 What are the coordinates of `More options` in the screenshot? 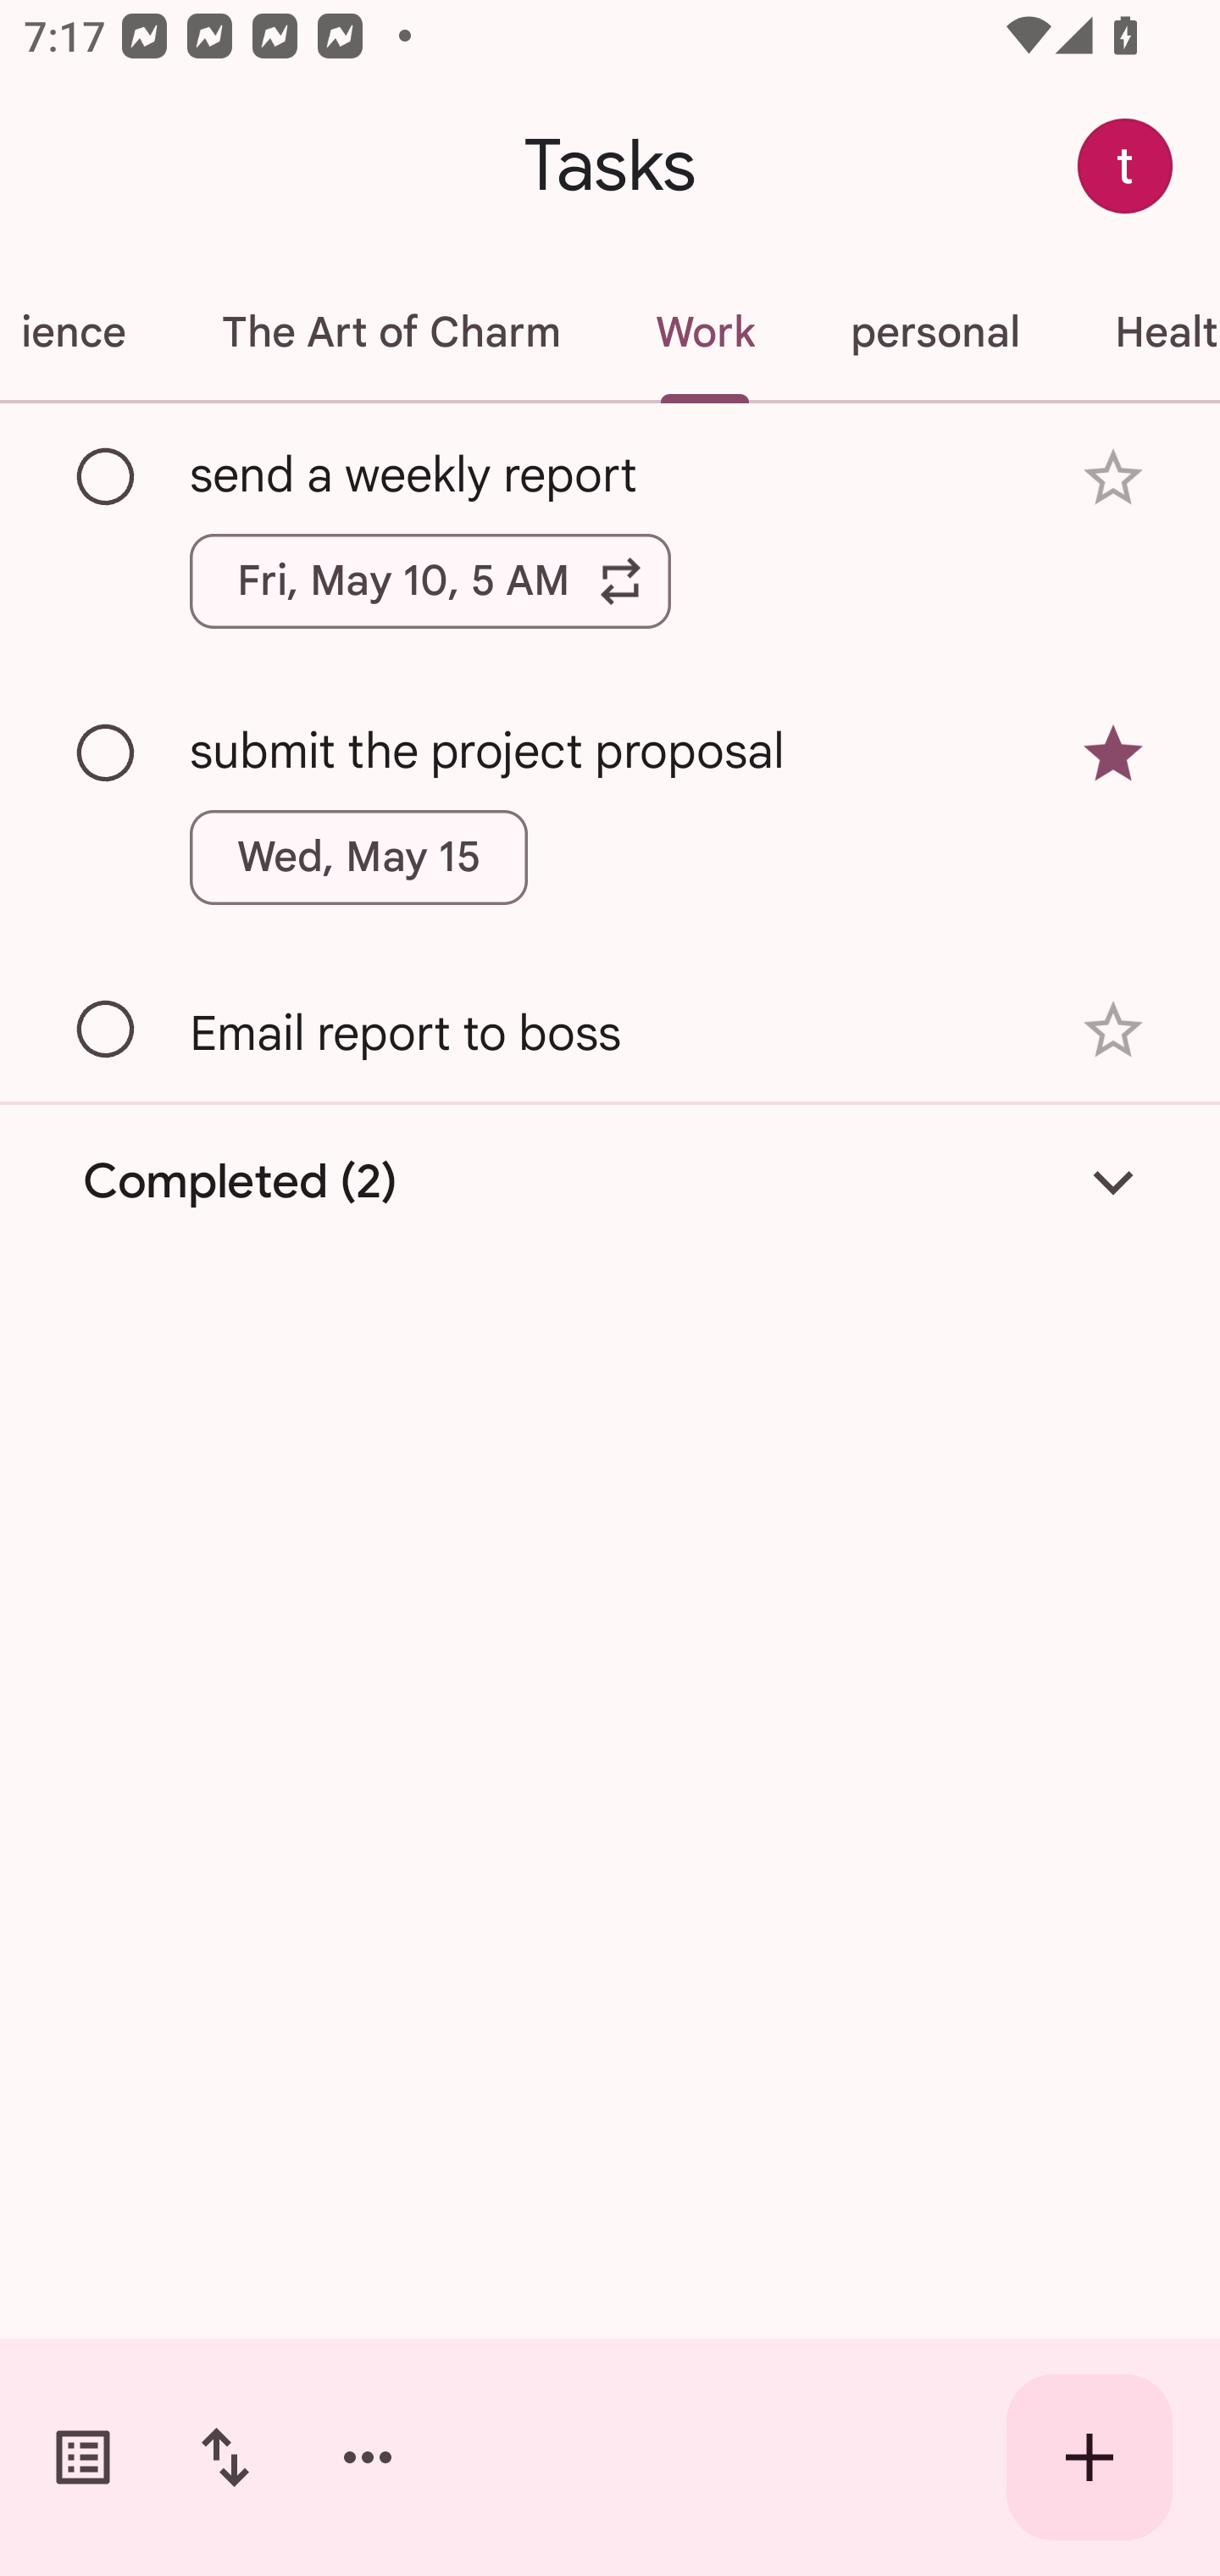 It's located at (368, 2457).